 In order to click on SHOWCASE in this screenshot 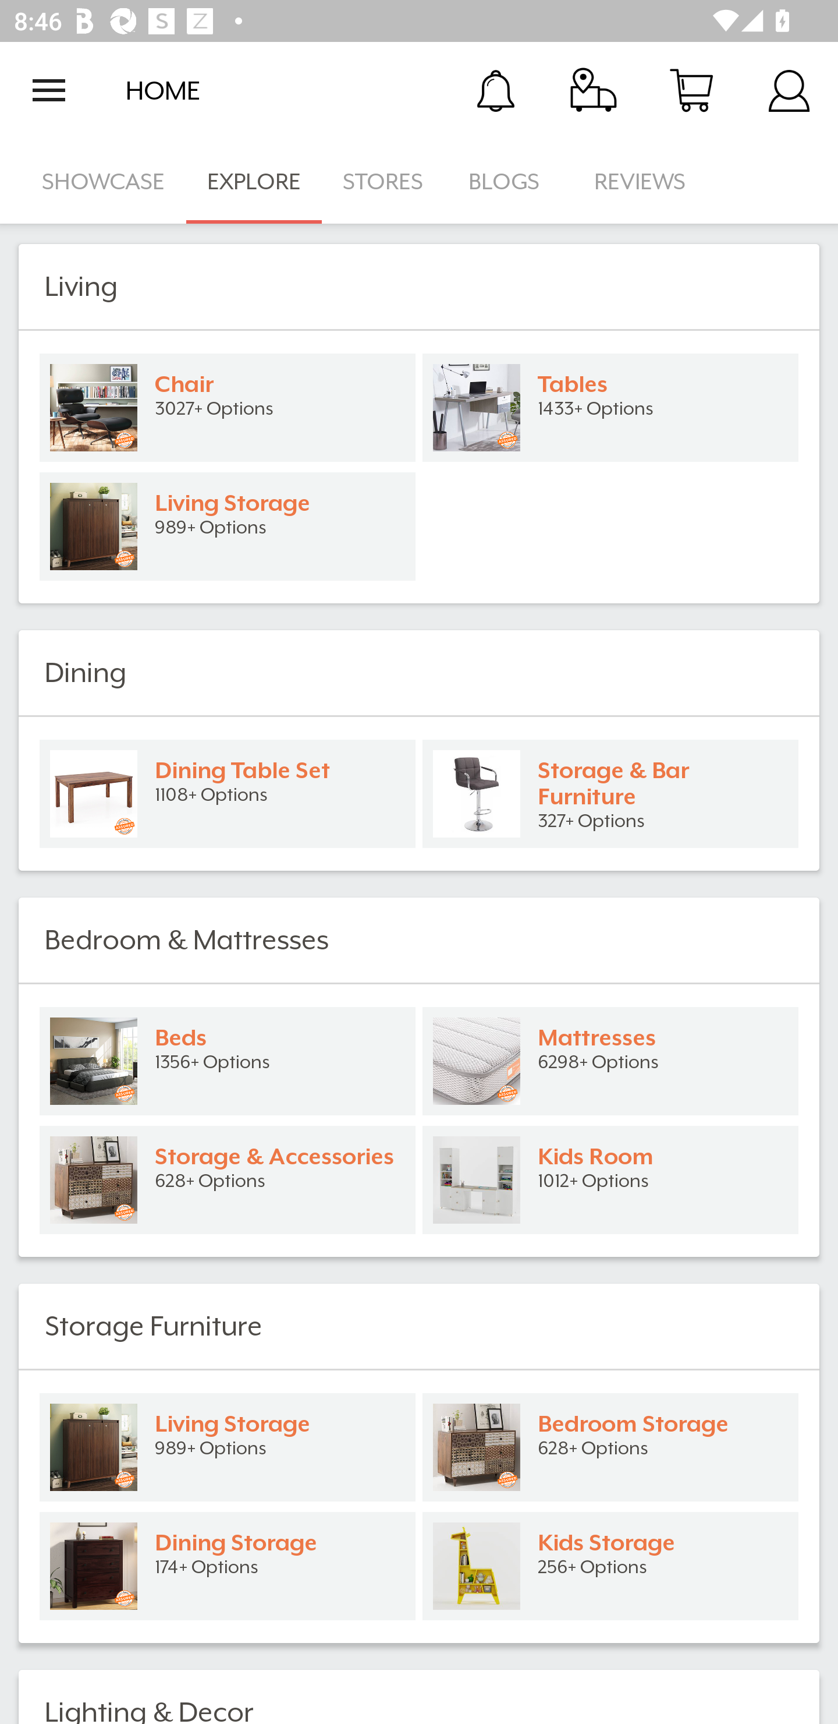, I will do `click(104, 182)`.